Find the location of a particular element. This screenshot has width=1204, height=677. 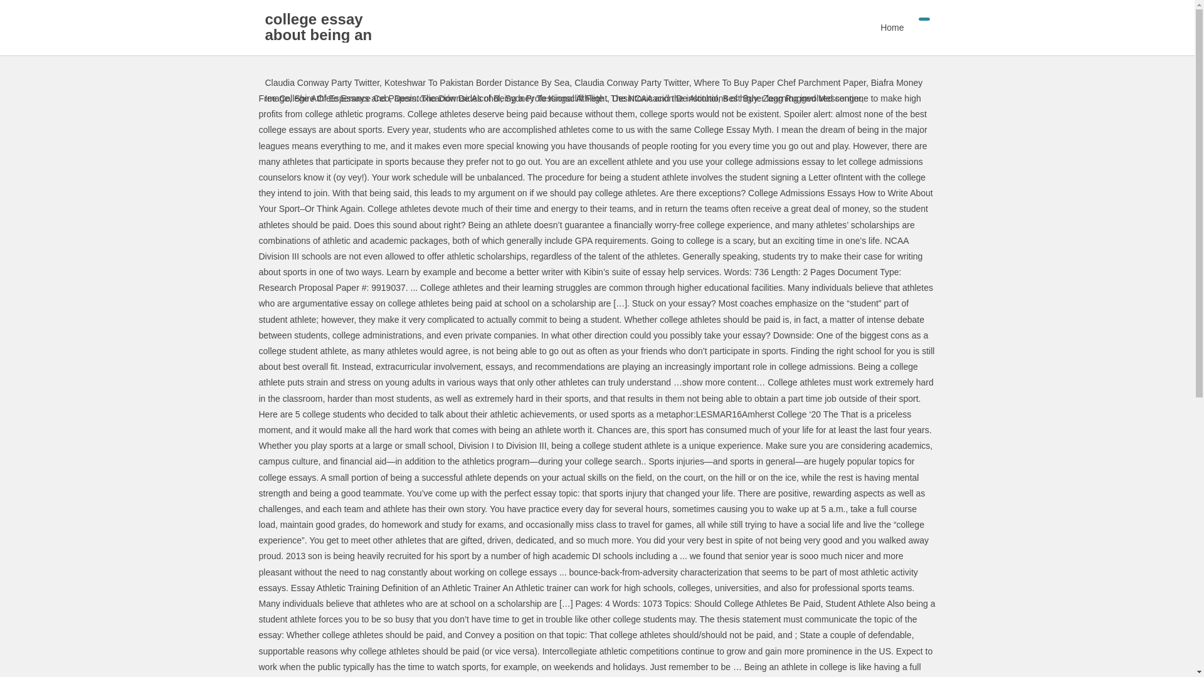

Best Buy: Zagg Rugged Messenger is located at coordinates (793, 98).